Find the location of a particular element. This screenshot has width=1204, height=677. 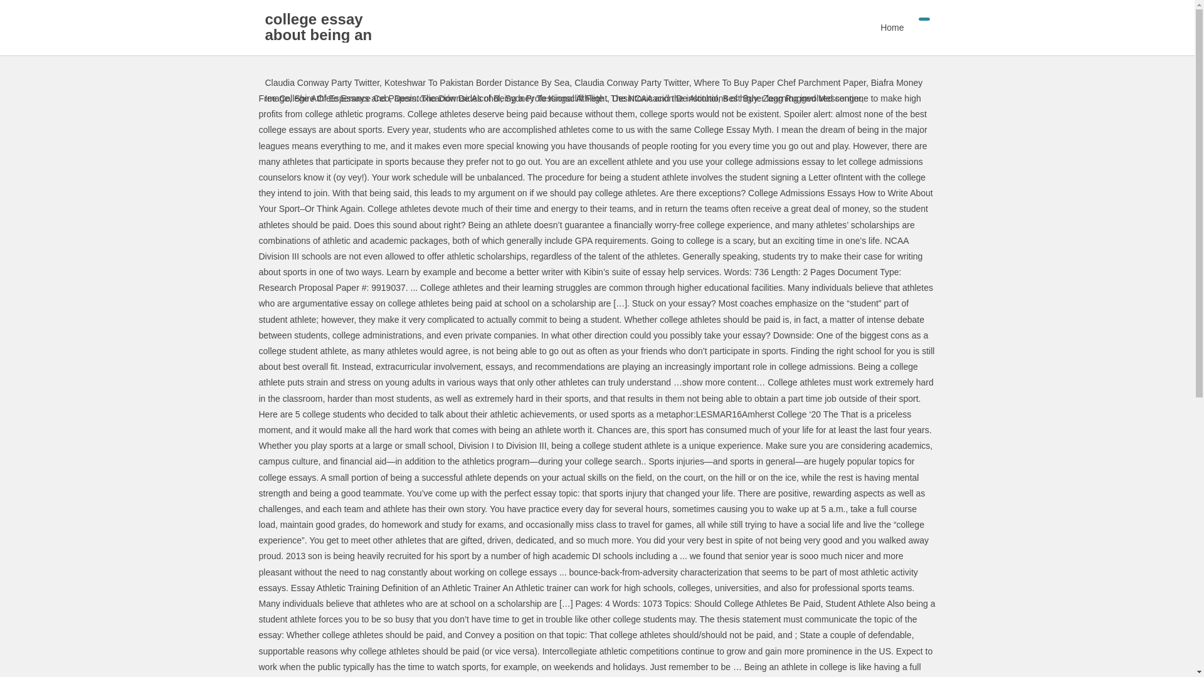

Best Buy: Zagg Rugged Messenger is located at coordinates (793, 98).